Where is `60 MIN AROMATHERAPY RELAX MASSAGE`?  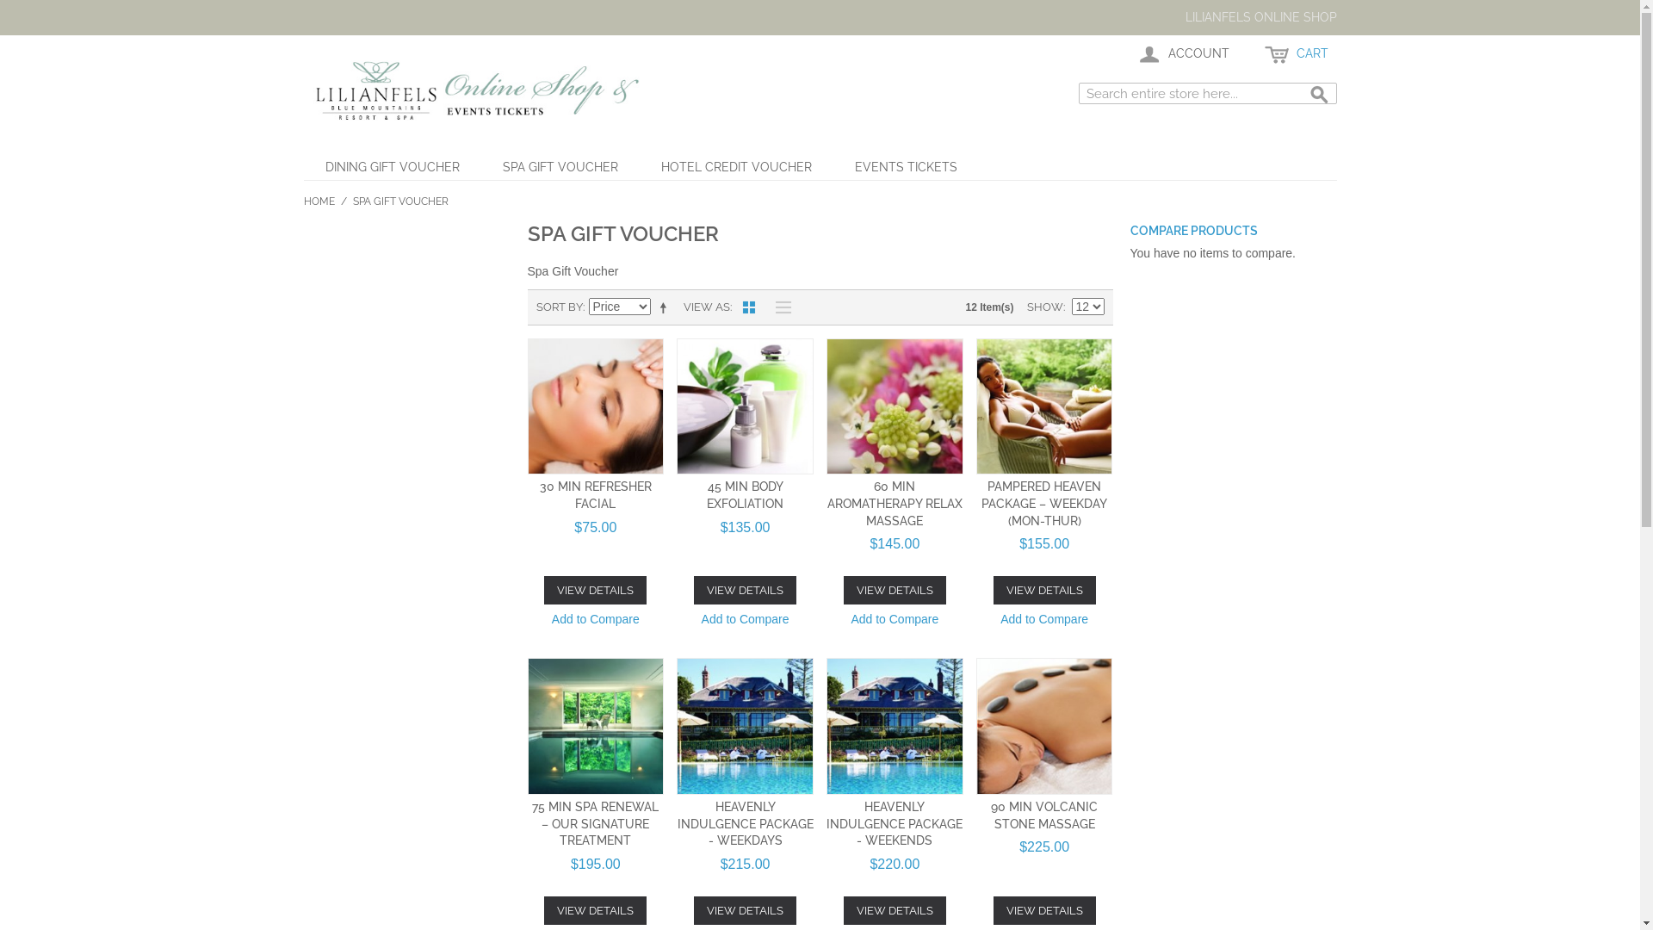
60 MIN AROMATHERAPY RELAX MASSAGE is located at coordinates (895, 503).